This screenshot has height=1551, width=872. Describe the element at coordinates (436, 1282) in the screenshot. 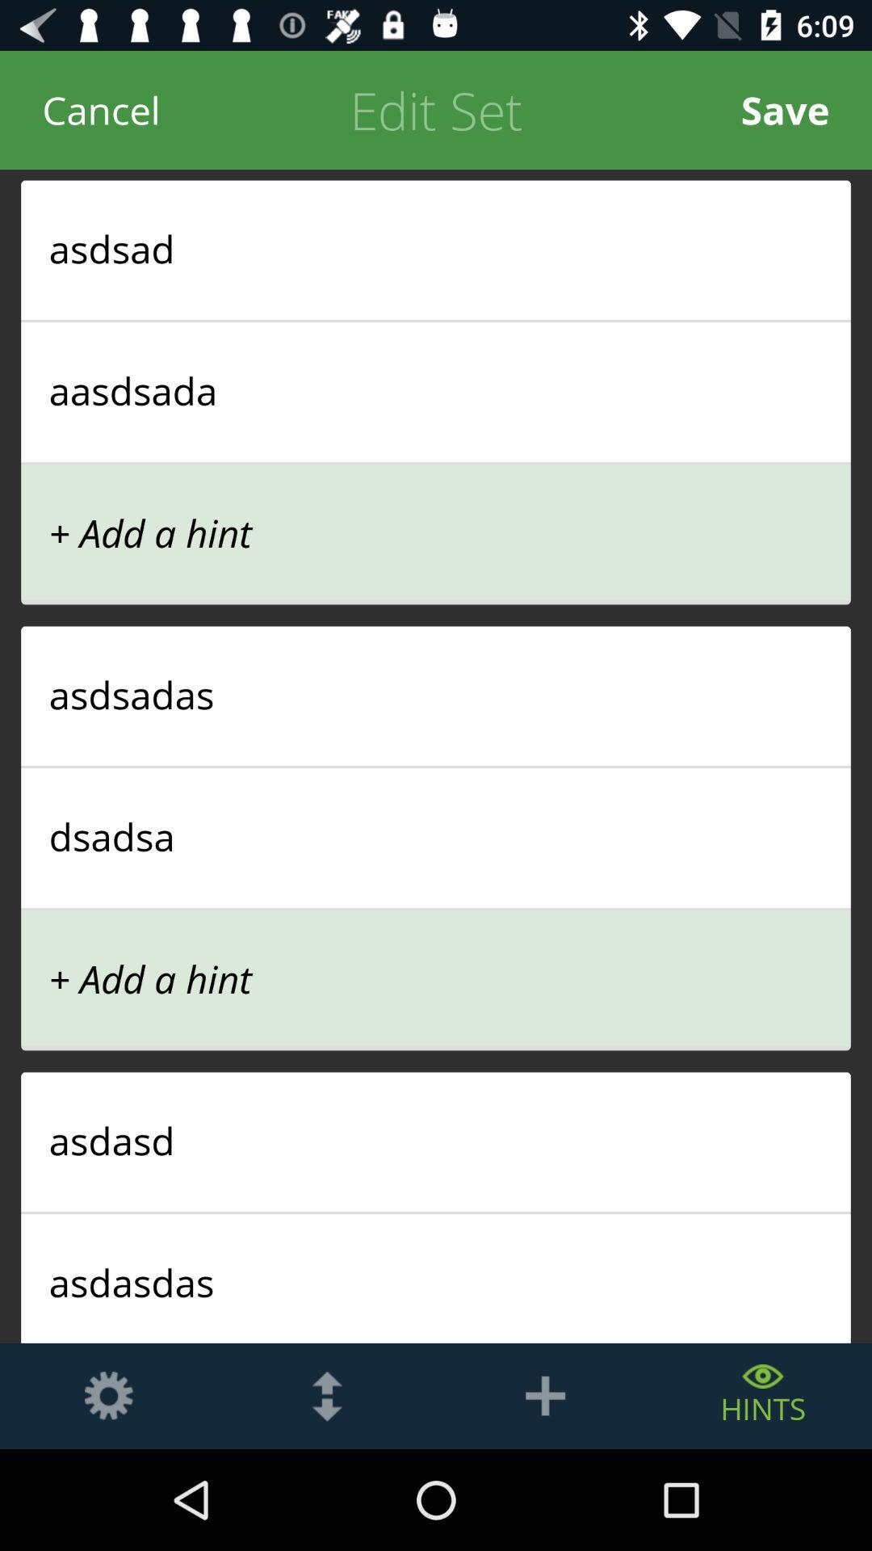

I see `scroll to asdasdas icon` at that location.